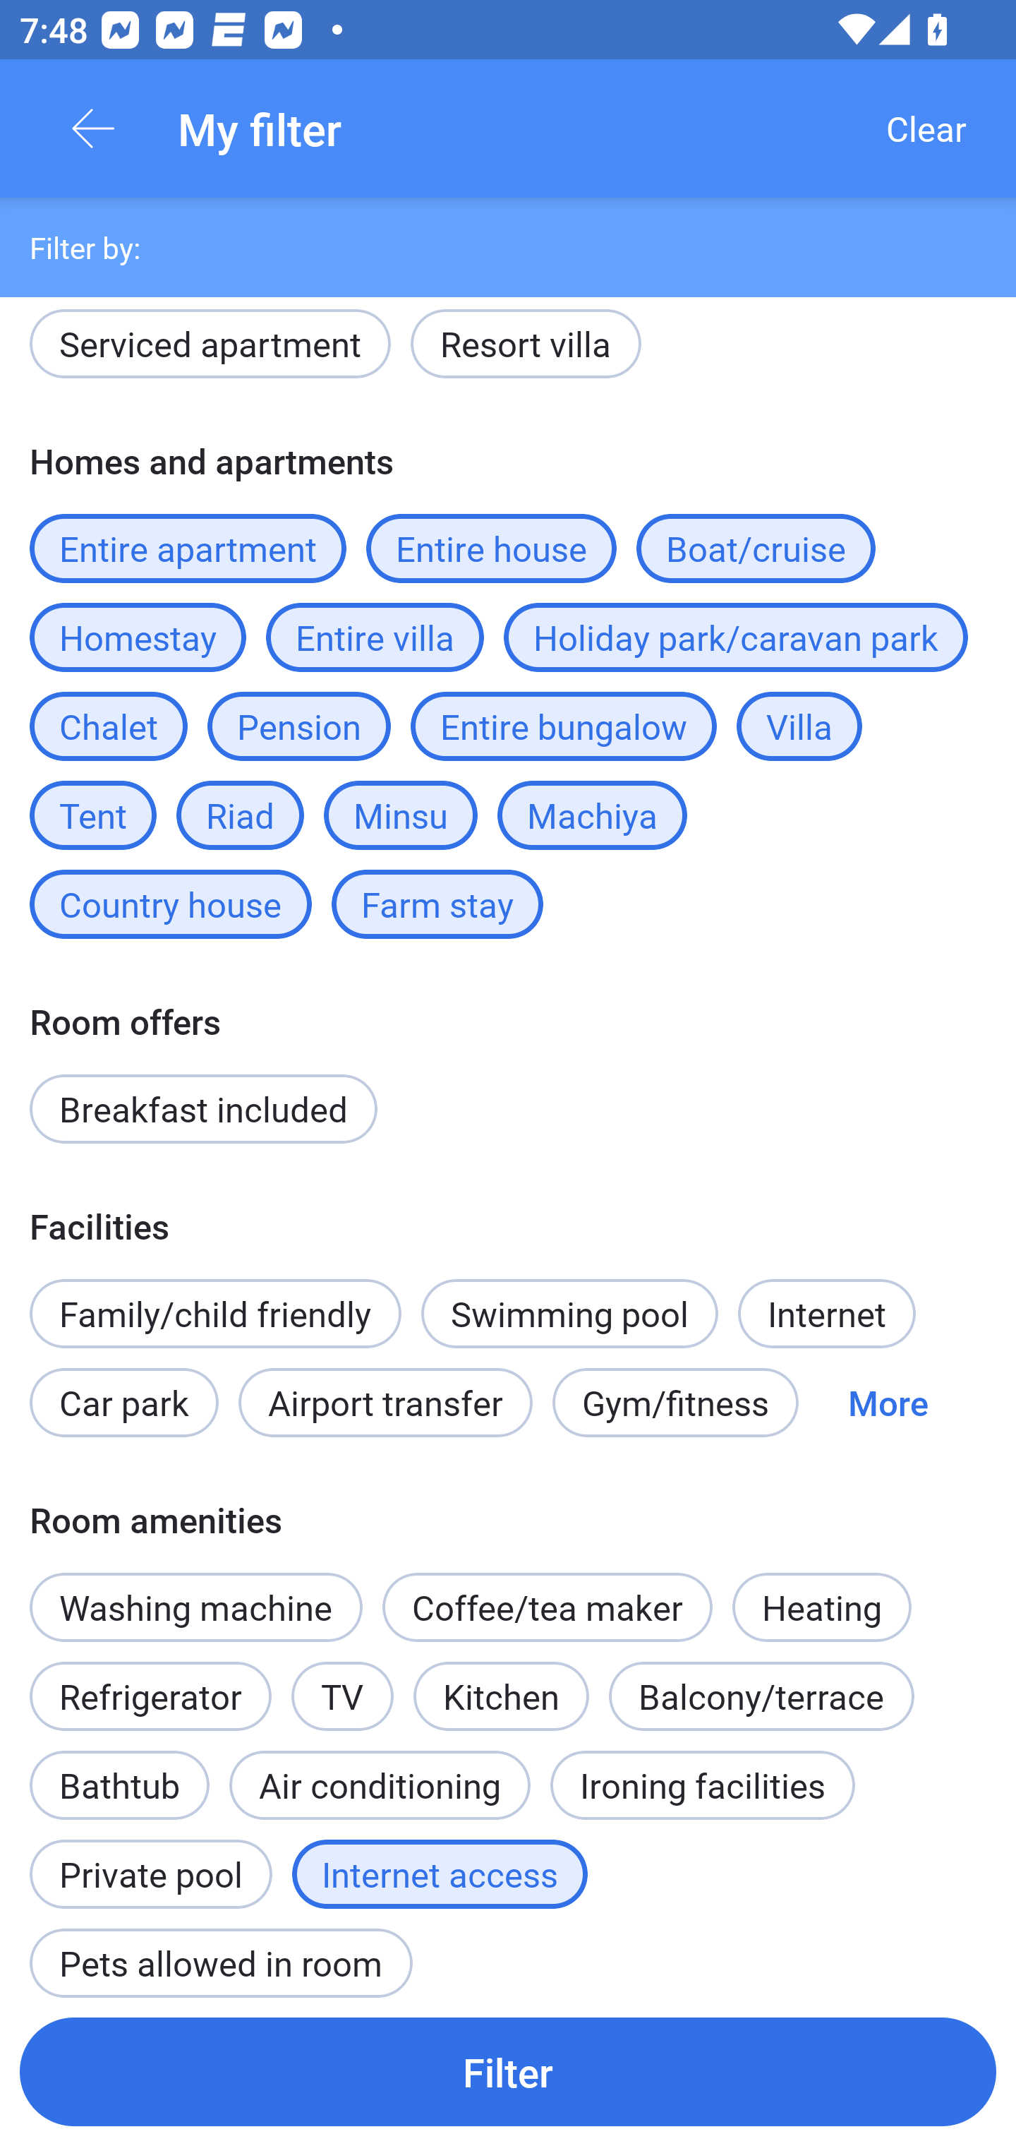  Describe the element at coordinates (501, 1696) in the screenshot. I see `Kitchen` at that location.